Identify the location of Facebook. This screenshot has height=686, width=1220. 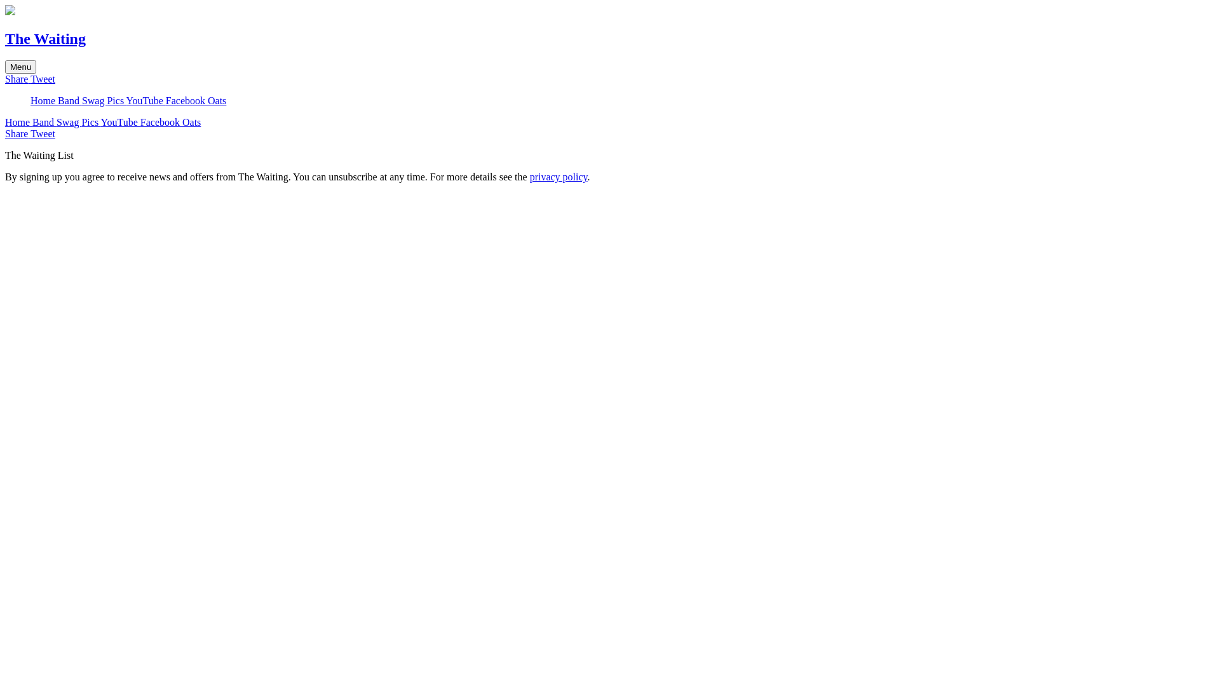
(161, 122).